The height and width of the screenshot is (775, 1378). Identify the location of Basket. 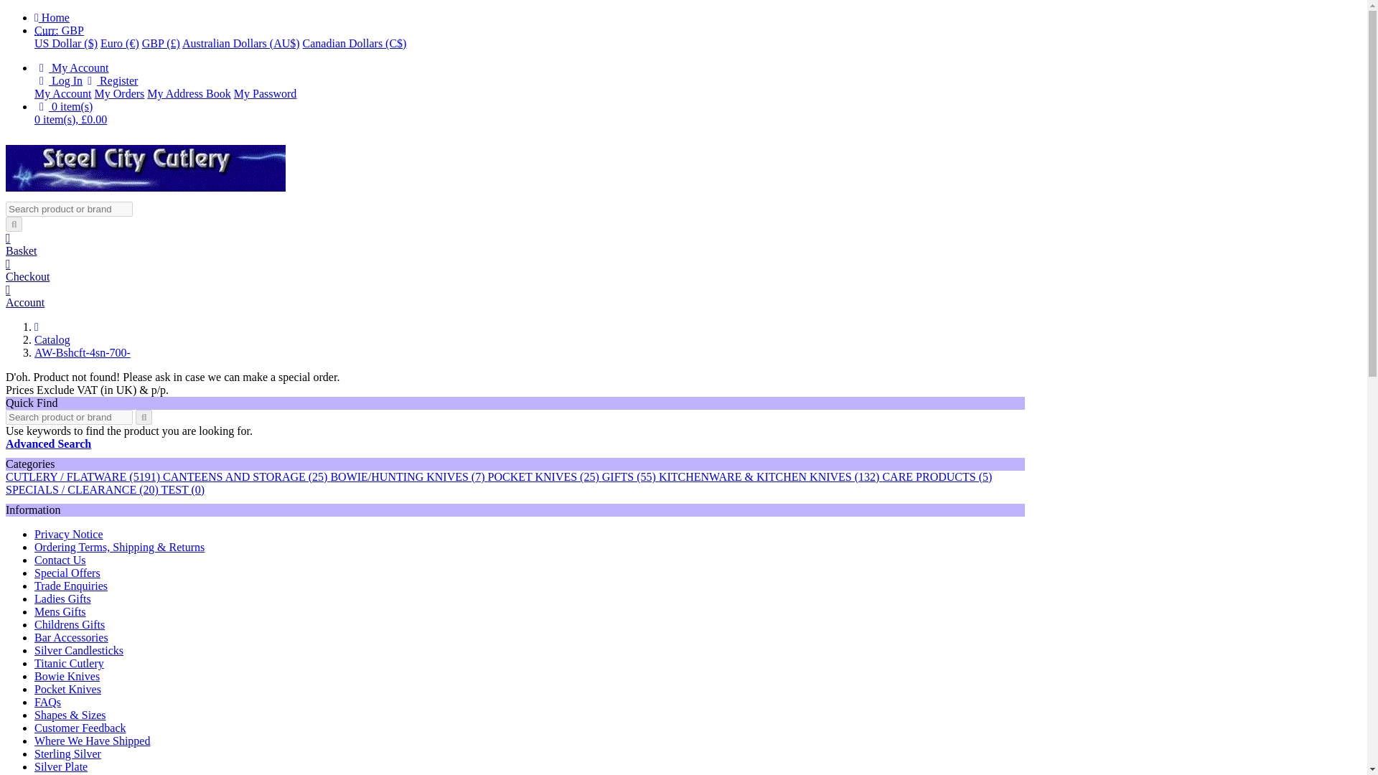
(515, 244).